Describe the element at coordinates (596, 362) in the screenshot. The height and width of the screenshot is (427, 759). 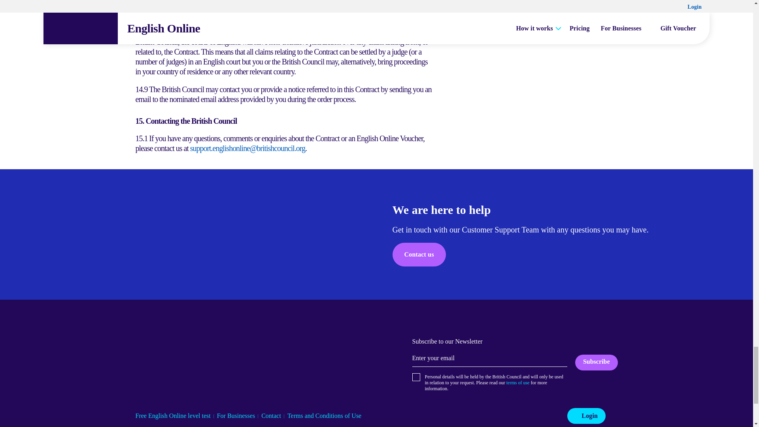
I see `Subscribe` at that location.